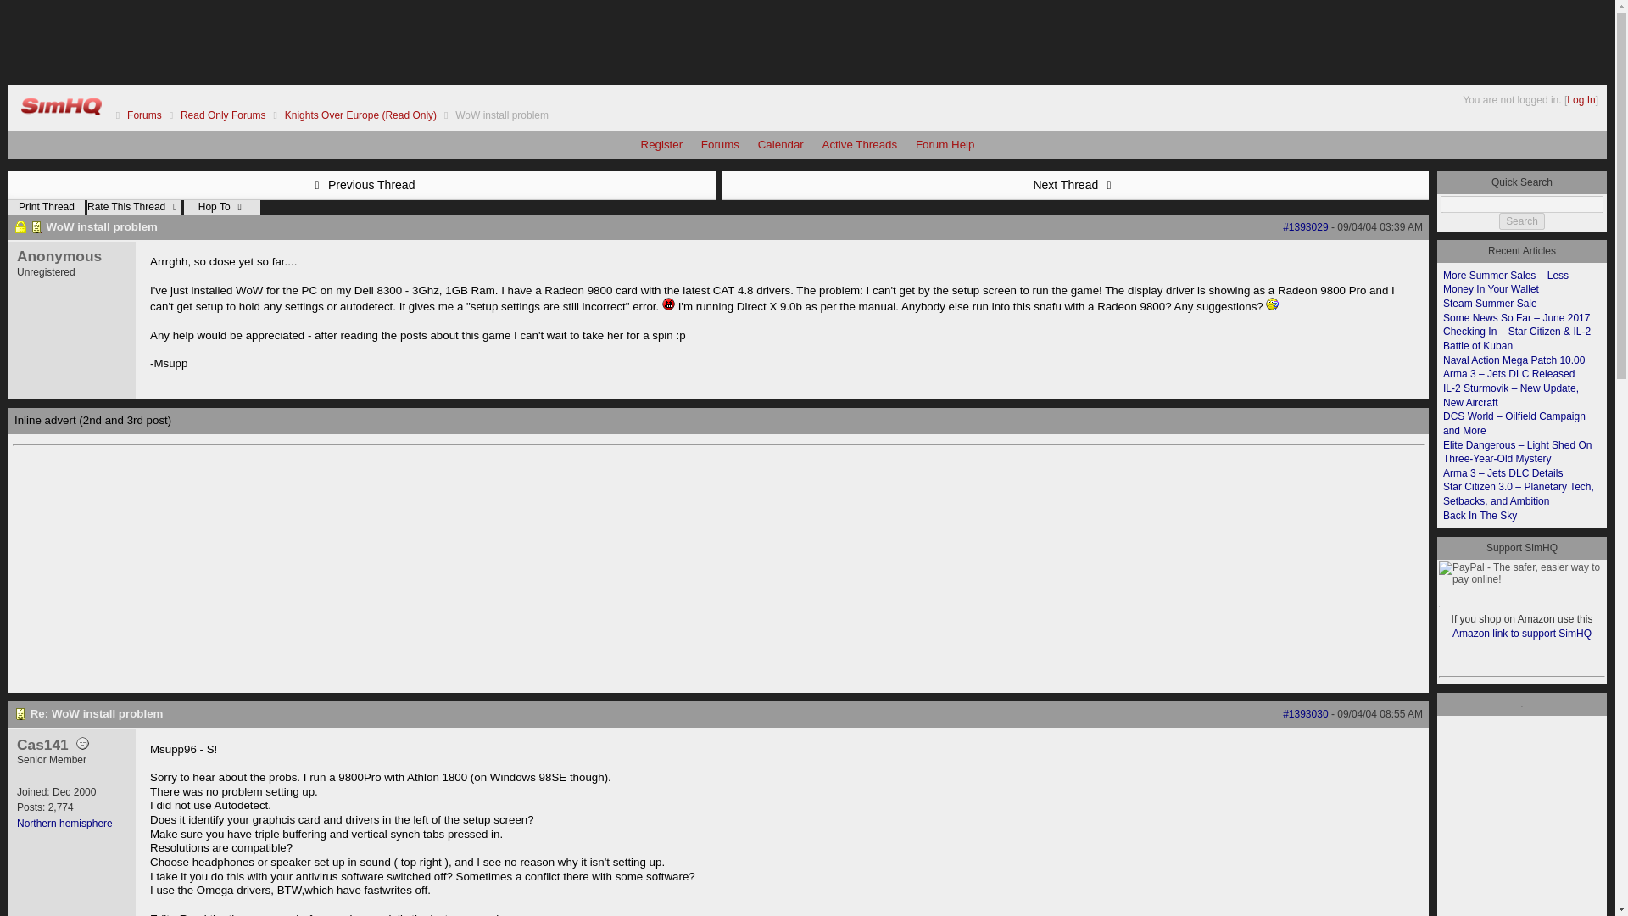 This screenshot has height=916, width=1628. I want to click on Forums, so click(720, 144).